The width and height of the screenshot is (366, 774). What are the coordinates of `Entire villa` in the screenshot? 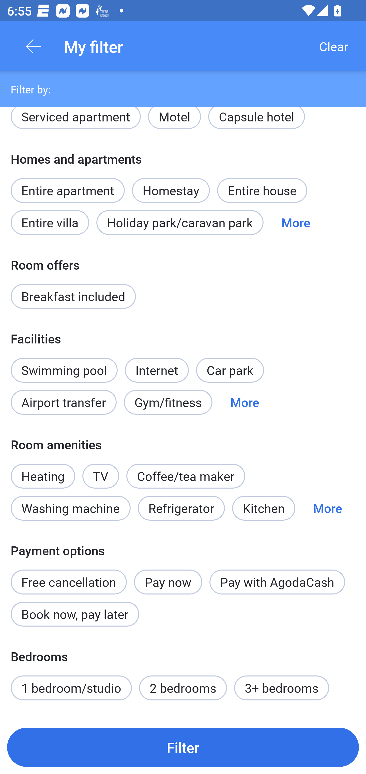 It's located at (50, 223).